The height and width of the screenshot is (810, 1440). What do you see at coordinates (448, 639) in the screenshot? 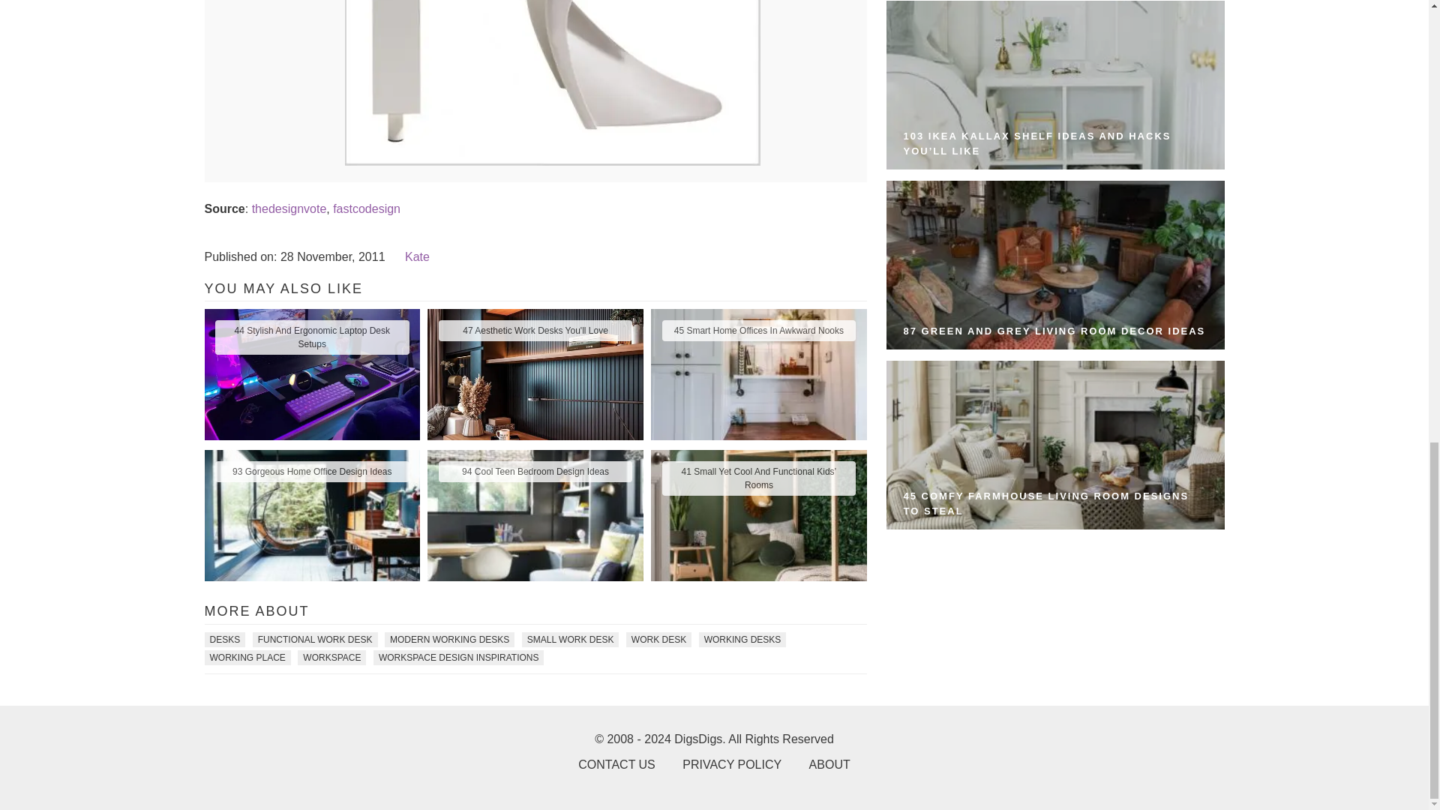
I see `MODERN WORKING DESKS` at bounding box center [448, 639].